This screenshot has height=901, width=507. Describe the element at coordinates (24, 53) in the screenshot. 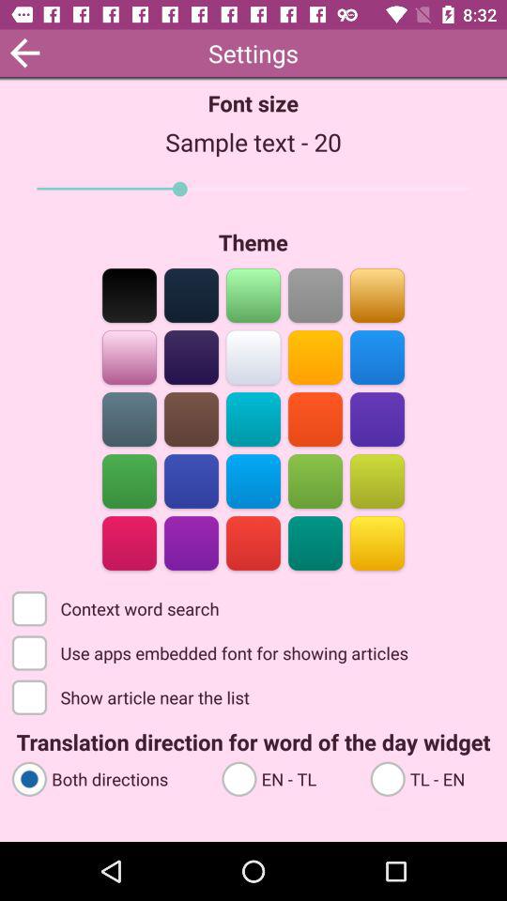

I see `open app to the left of font size item` at that location.